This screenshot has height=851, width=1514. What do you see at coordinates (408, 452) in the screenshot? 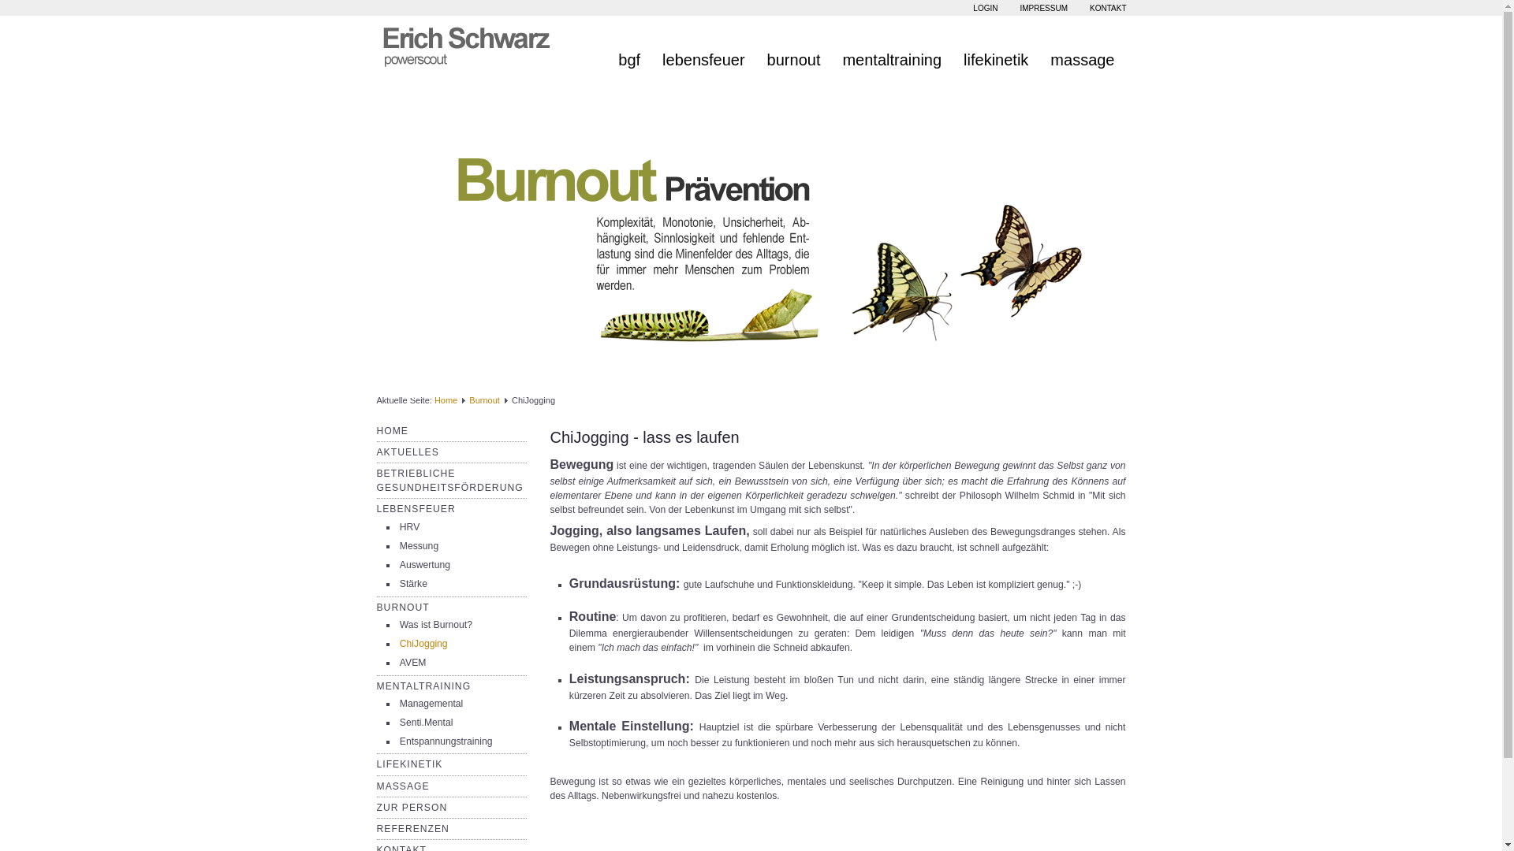
I see `AKTUELLES` at bounding box center [408, 452].